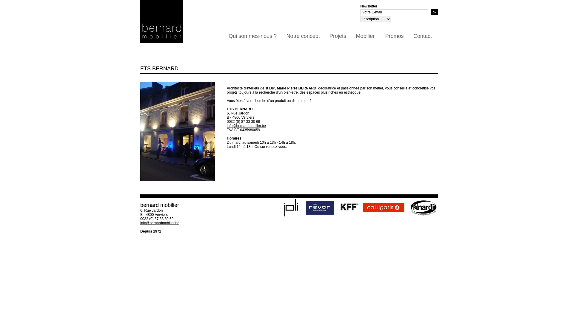  Describe the element at coordinates (394, 36) in the screenshot. I see `Promos` at that location.